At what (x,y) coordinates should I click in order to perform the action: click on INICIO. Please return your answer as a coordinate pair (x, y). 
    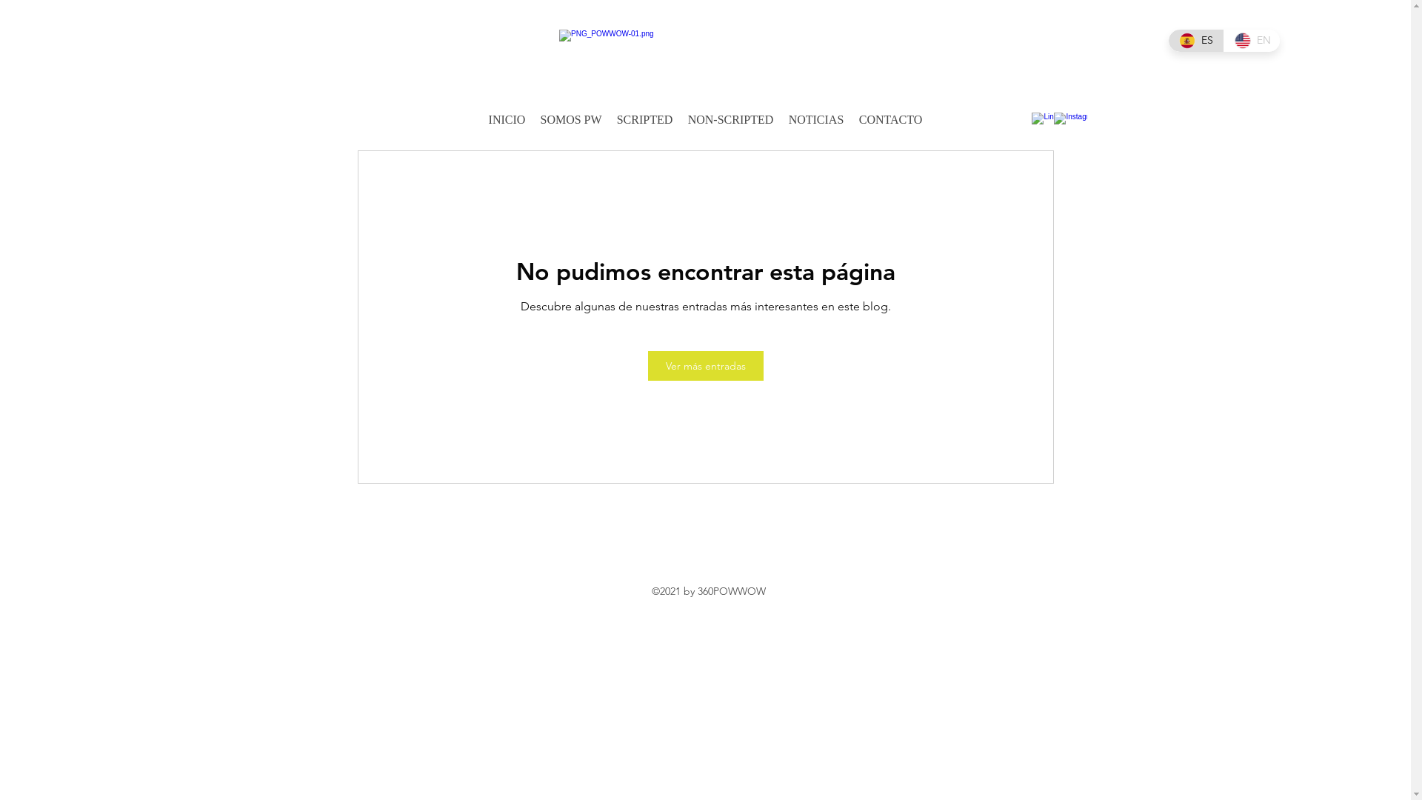
    Looking at the image, I should click on (507, 120).